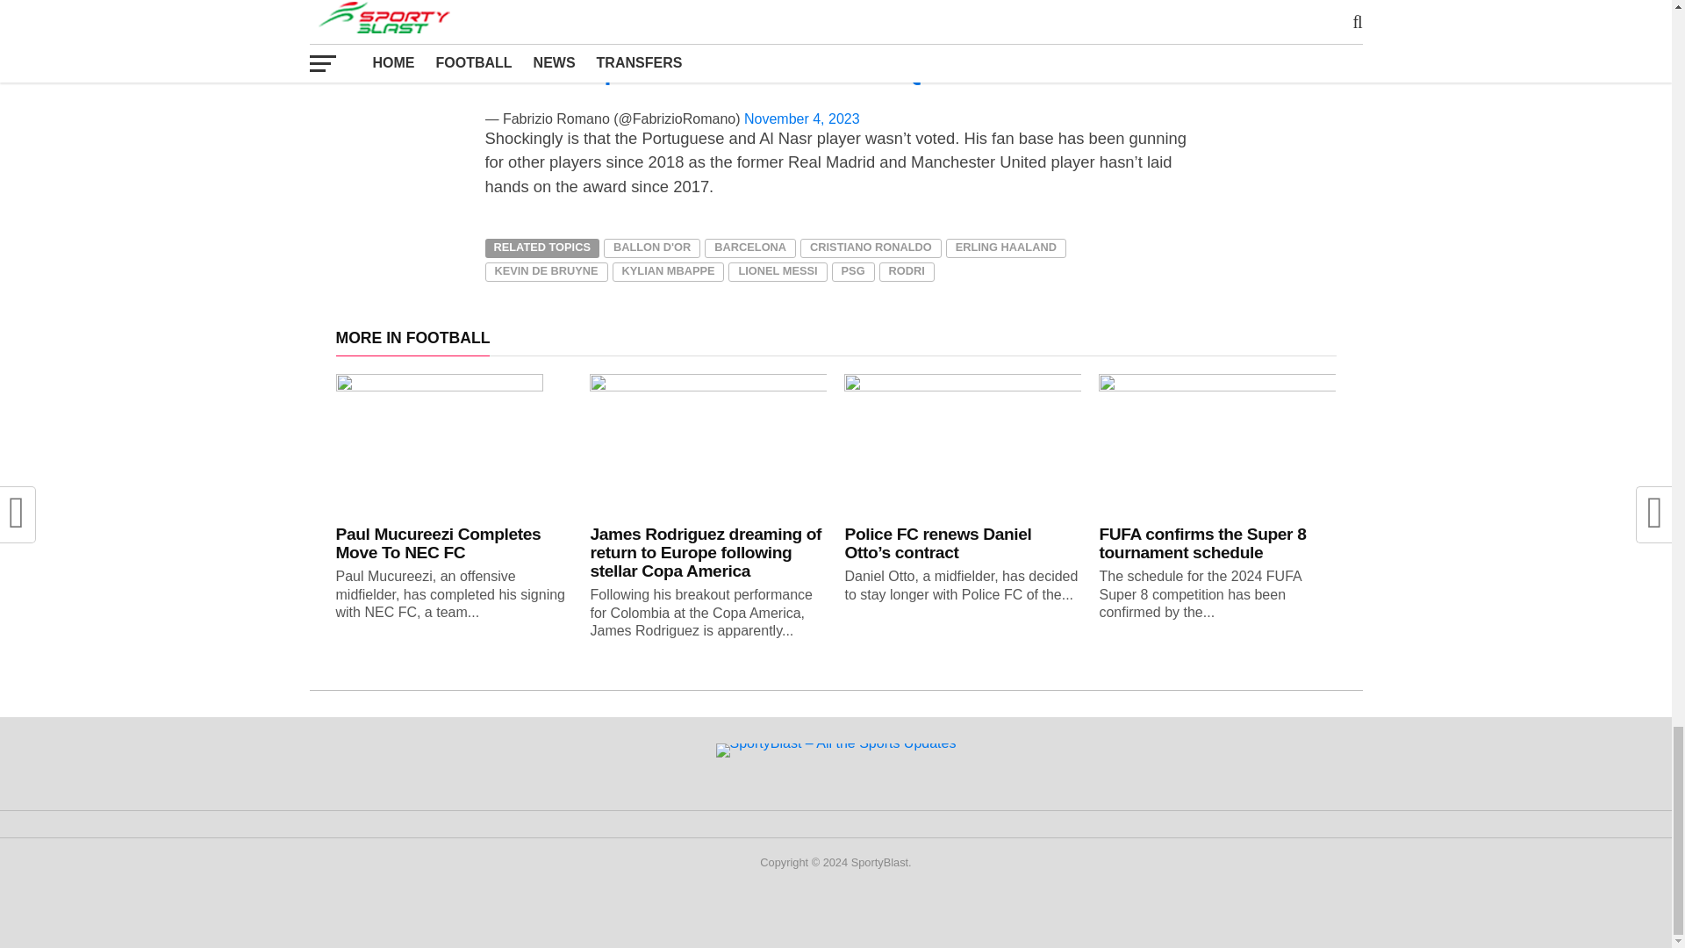 Image resolution: width=1685 pixels, height=948 pixels. I want to click on November 4, 2023, so click(802, 118).